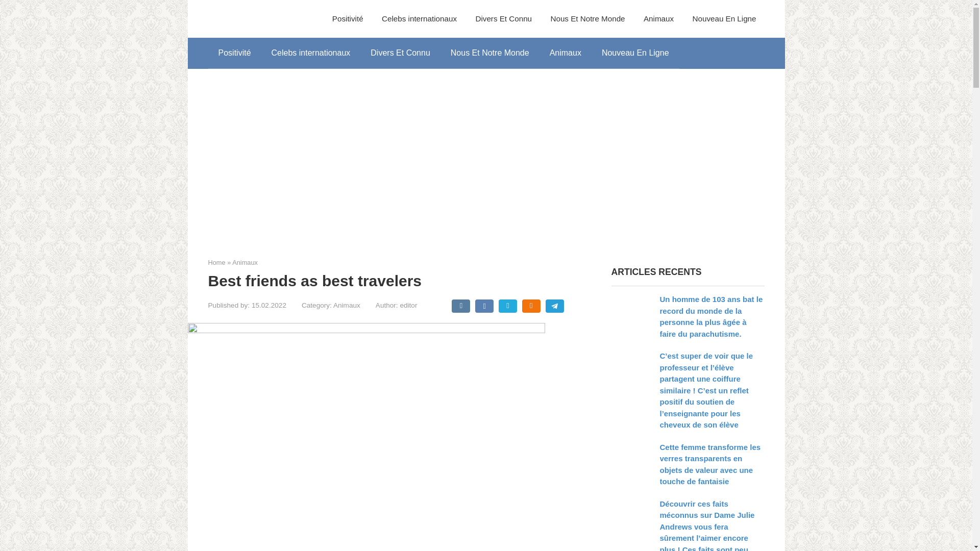  I want to click on Animaux, so click(347, 305).